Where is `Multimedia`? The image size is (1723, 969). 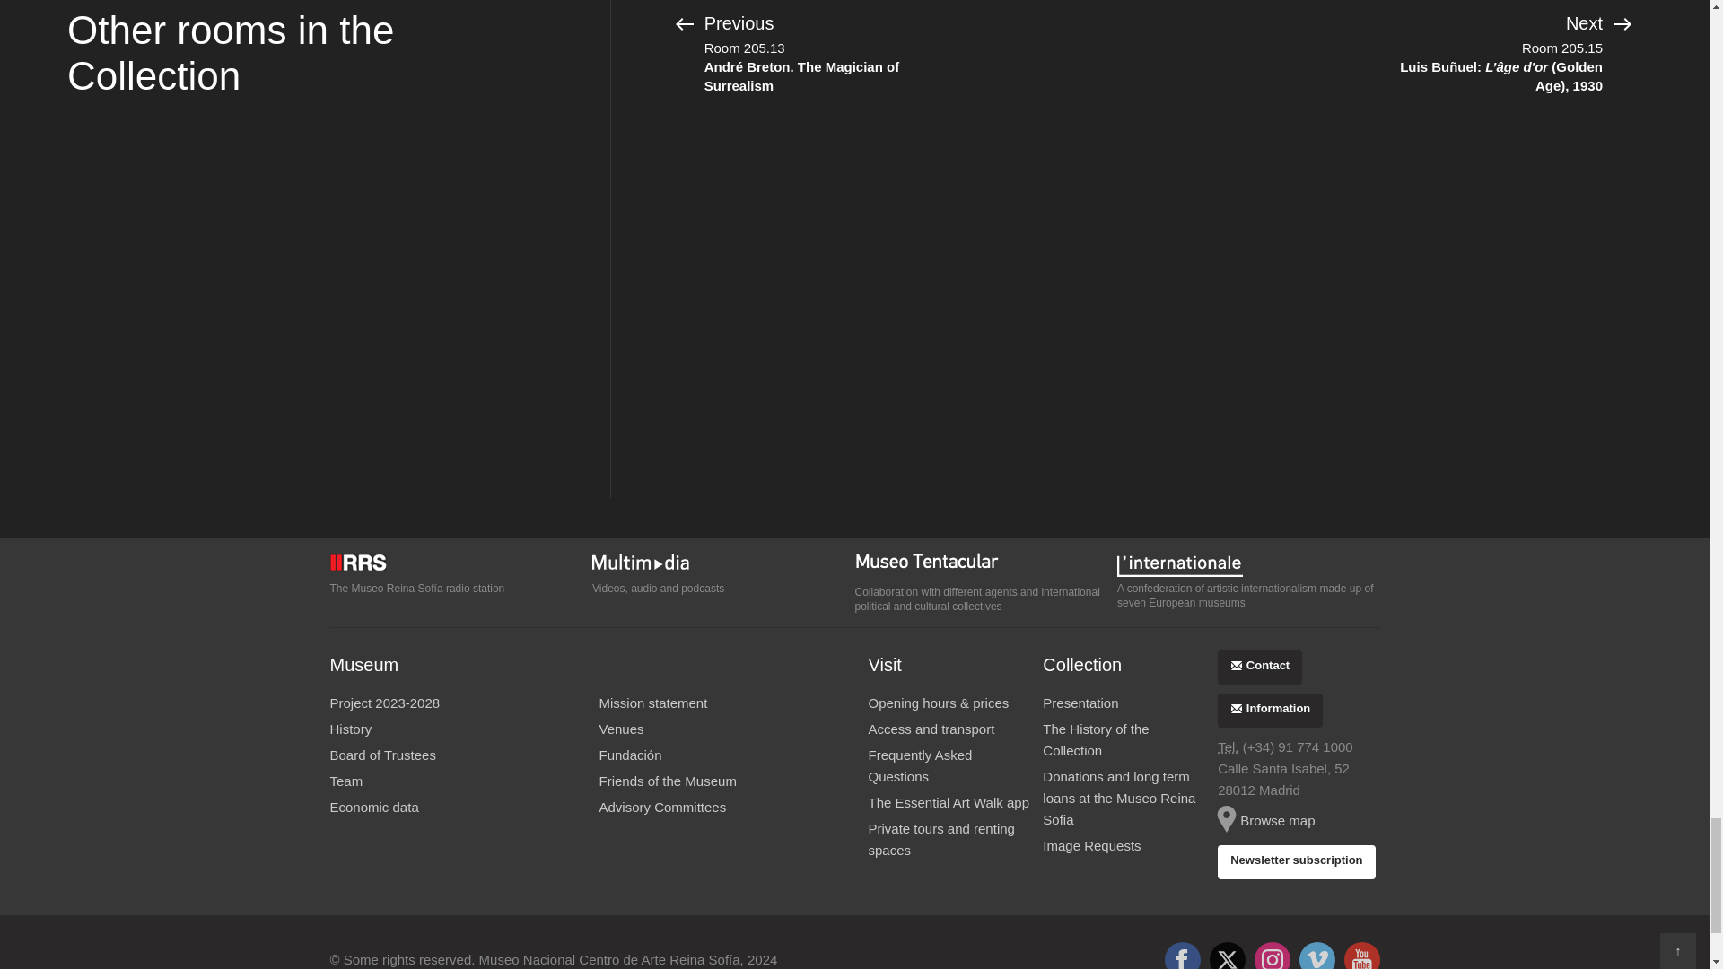
Multimedia is located at coordinates (723, 563).